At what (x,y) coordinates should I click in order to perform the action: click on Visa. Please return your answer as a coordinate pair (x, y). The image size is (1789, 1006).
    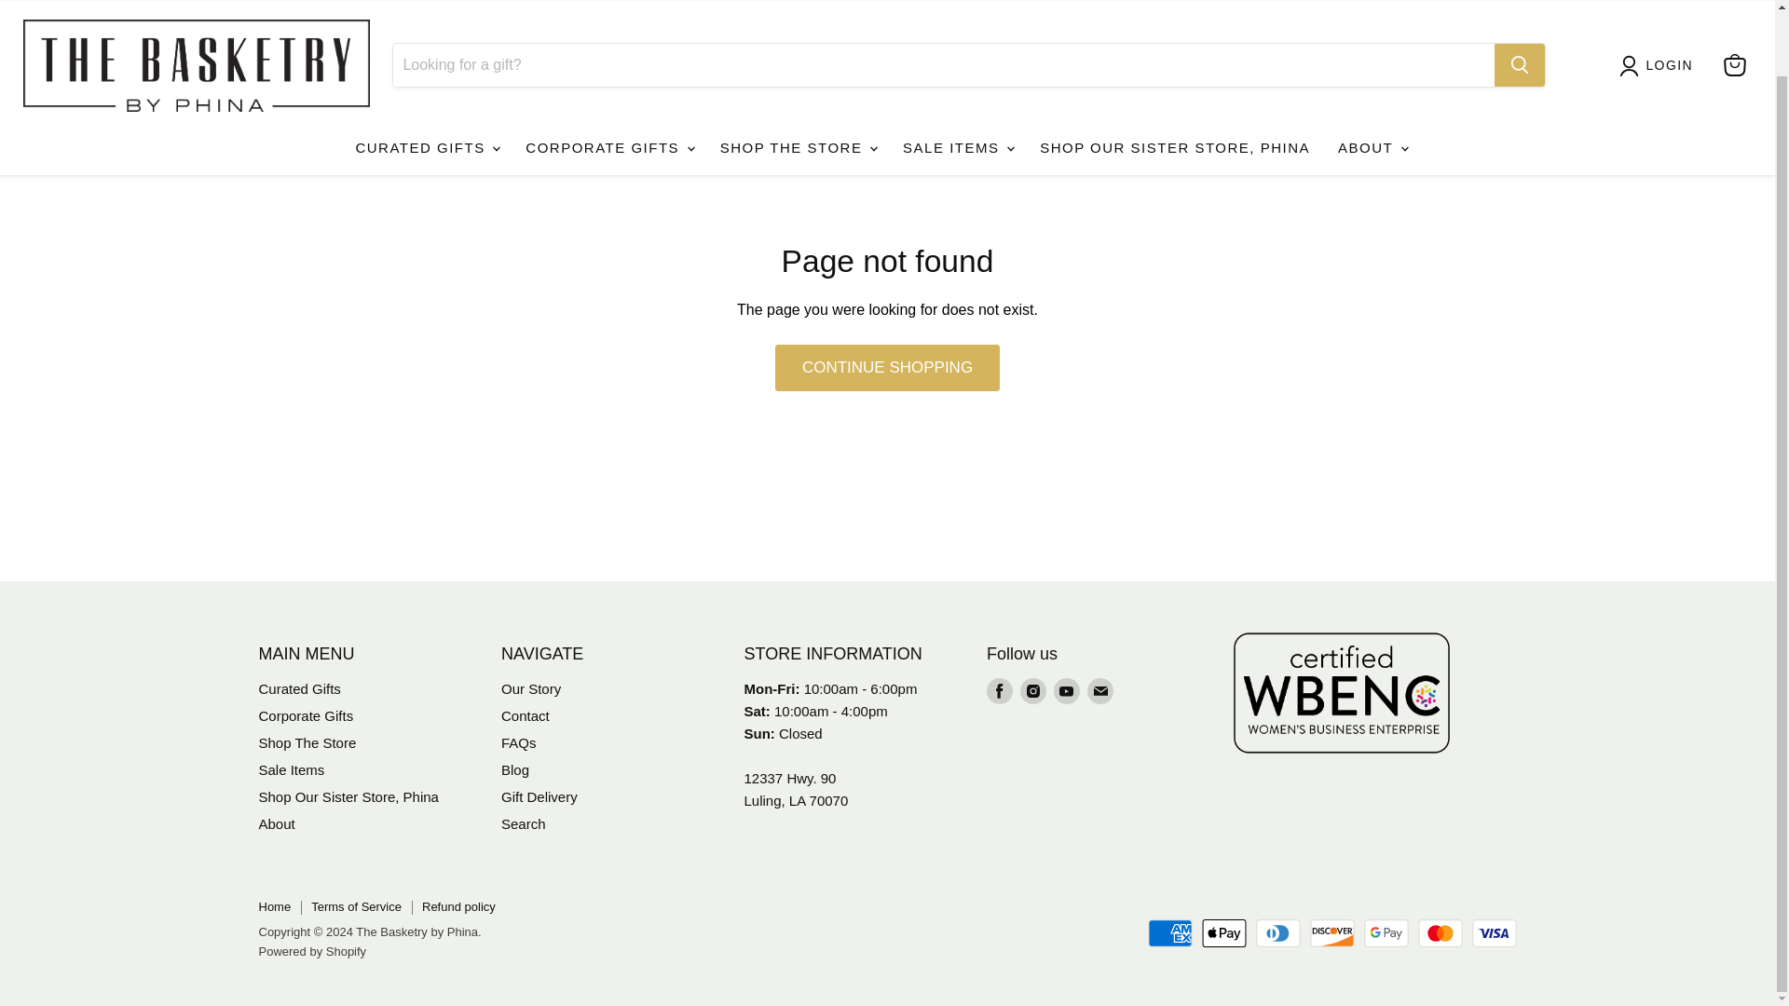
    Looking at the image, I should click on (1495, 933).